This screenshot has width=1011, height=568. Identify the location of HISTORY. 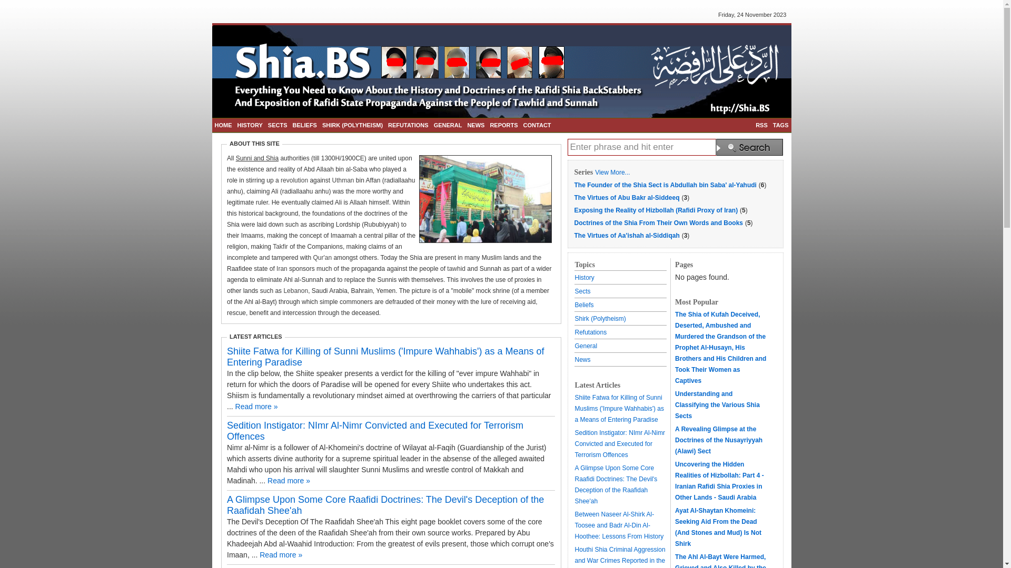
(250, 125).